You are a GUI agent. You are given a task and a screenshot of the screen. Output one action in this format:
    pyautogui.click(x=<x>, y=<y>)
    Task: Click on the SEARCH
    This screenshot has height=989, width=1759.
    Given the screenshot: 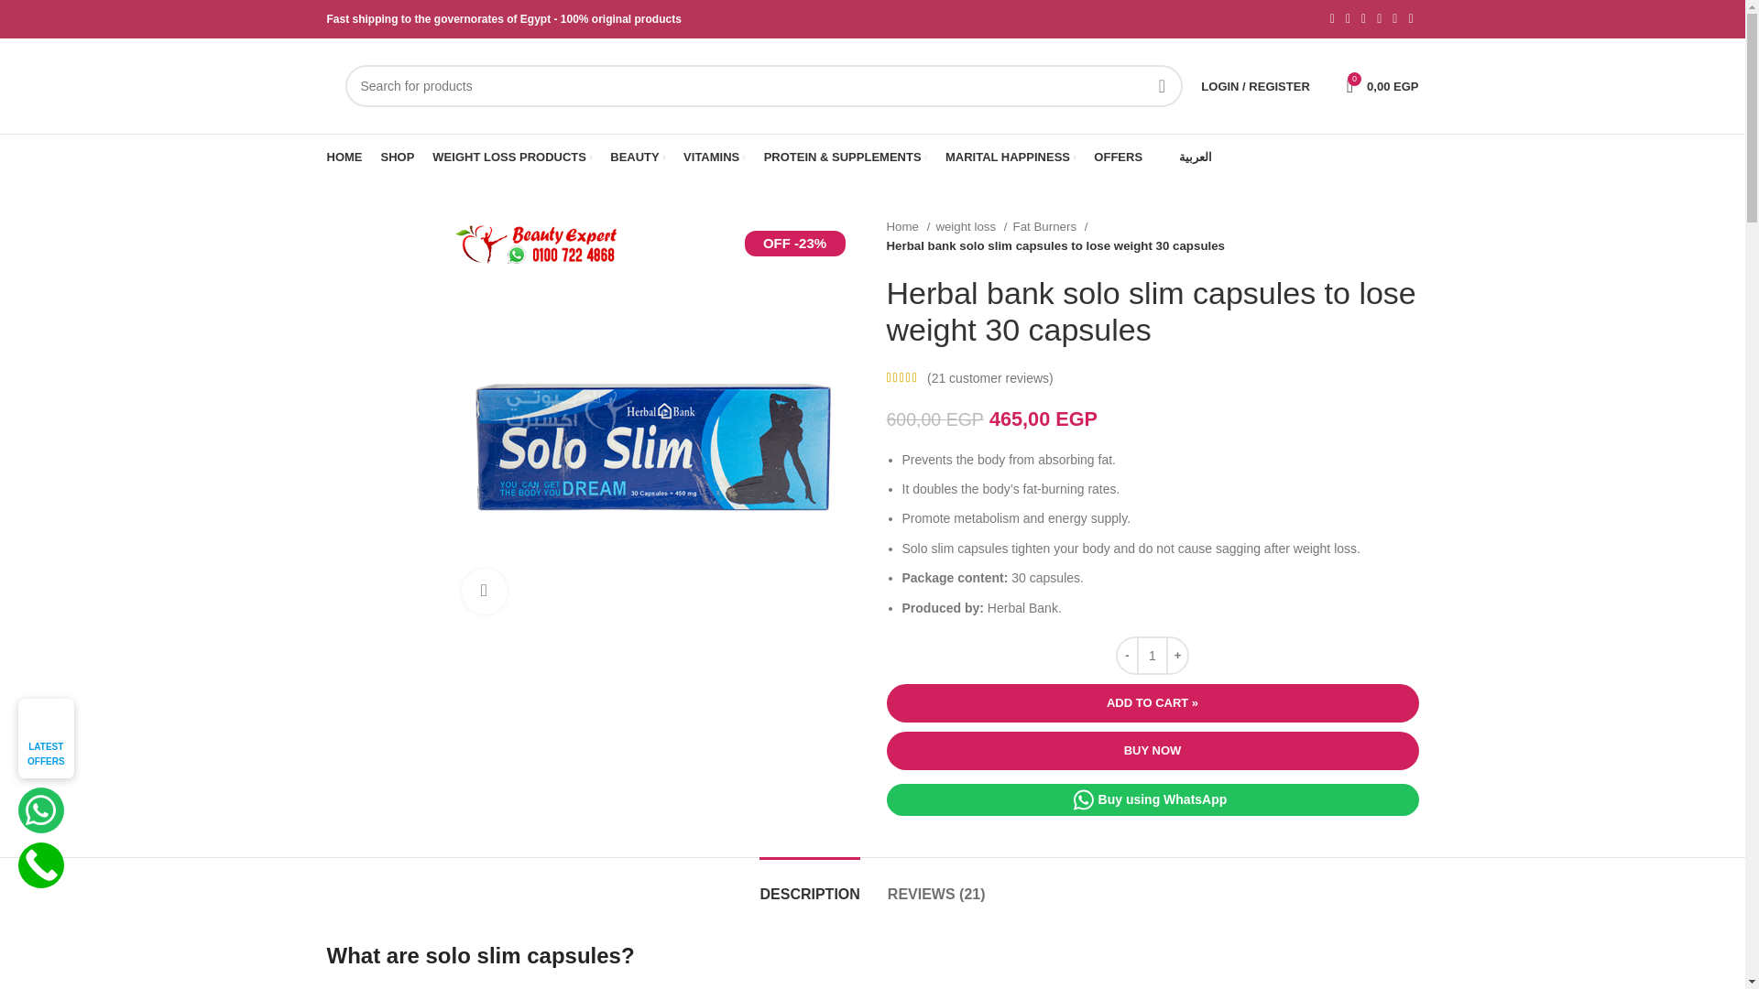 What is the action you would take?
    pyautogui.click(x=1161, y=86)
    